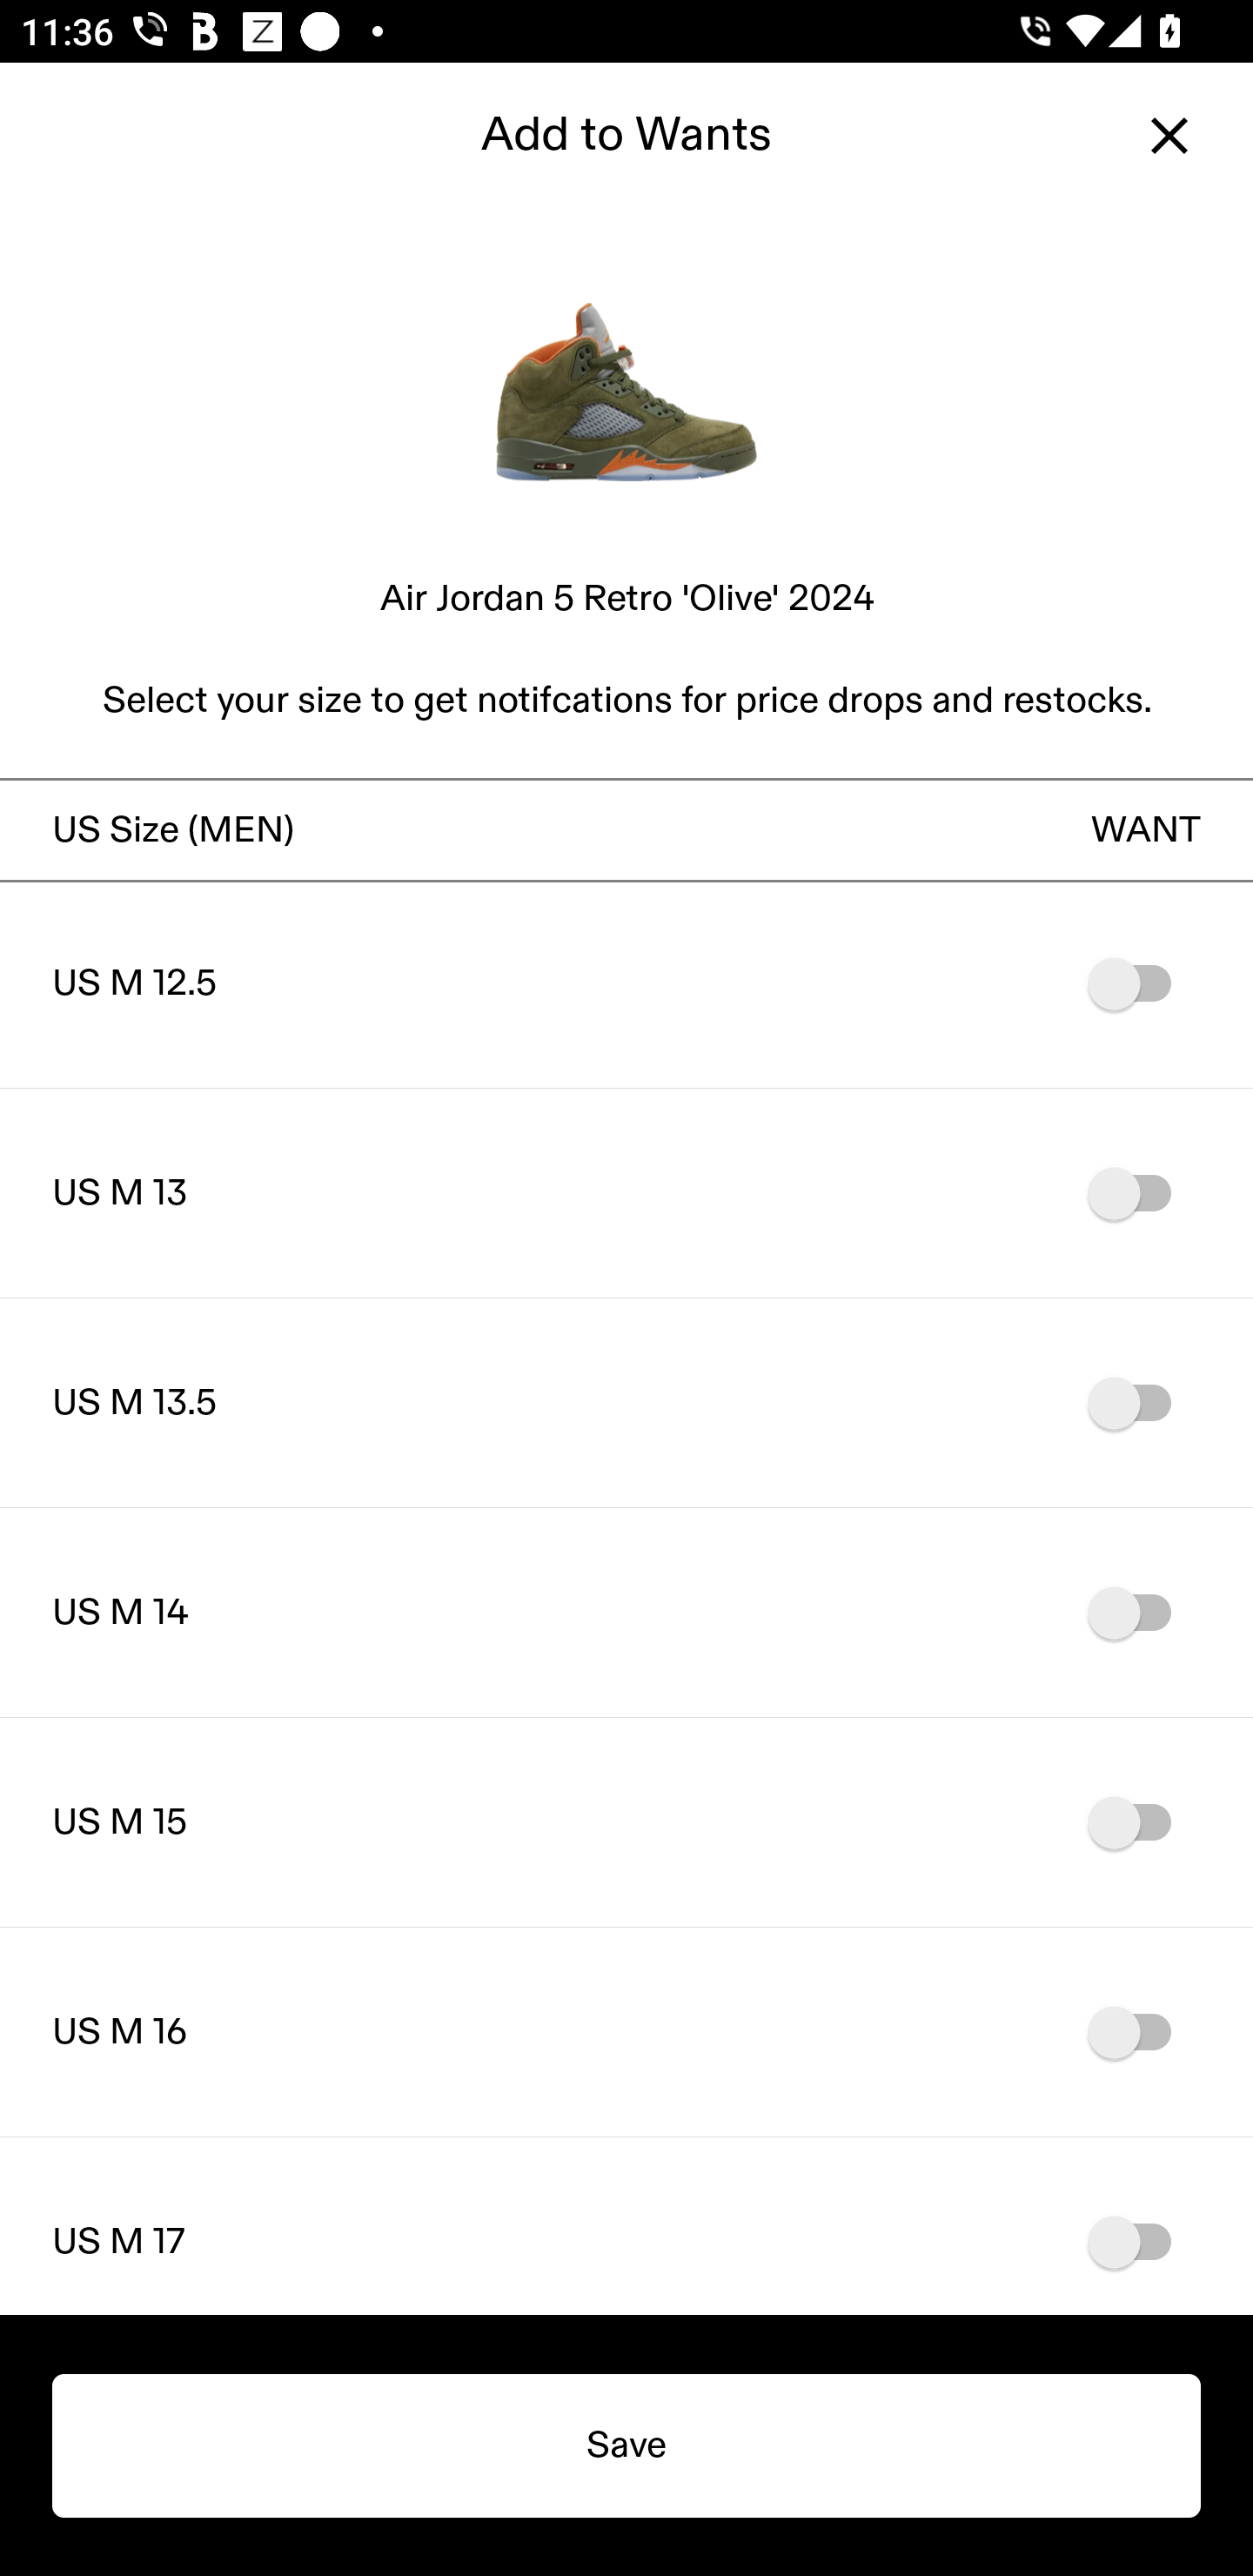 Image resolution: width=1253 pixels, height=2576 pixels. What do you see at coordinates (626, 2445) in the screenshot?
I see `Save` at bounding box center [626, 2445].